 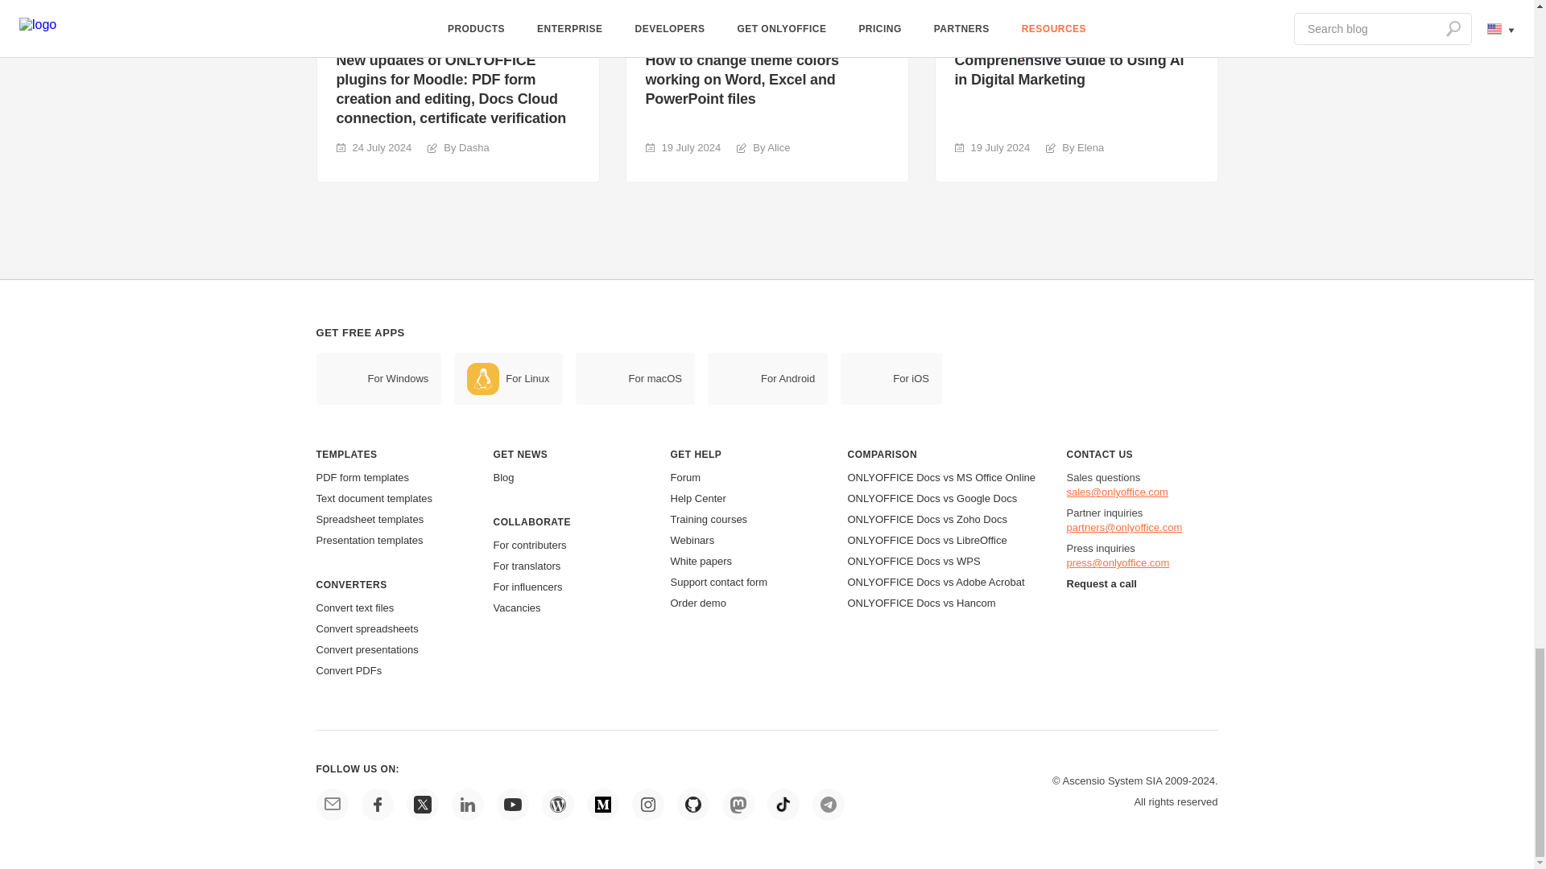 I want to click on Telegram, so click(x=828, y=804).